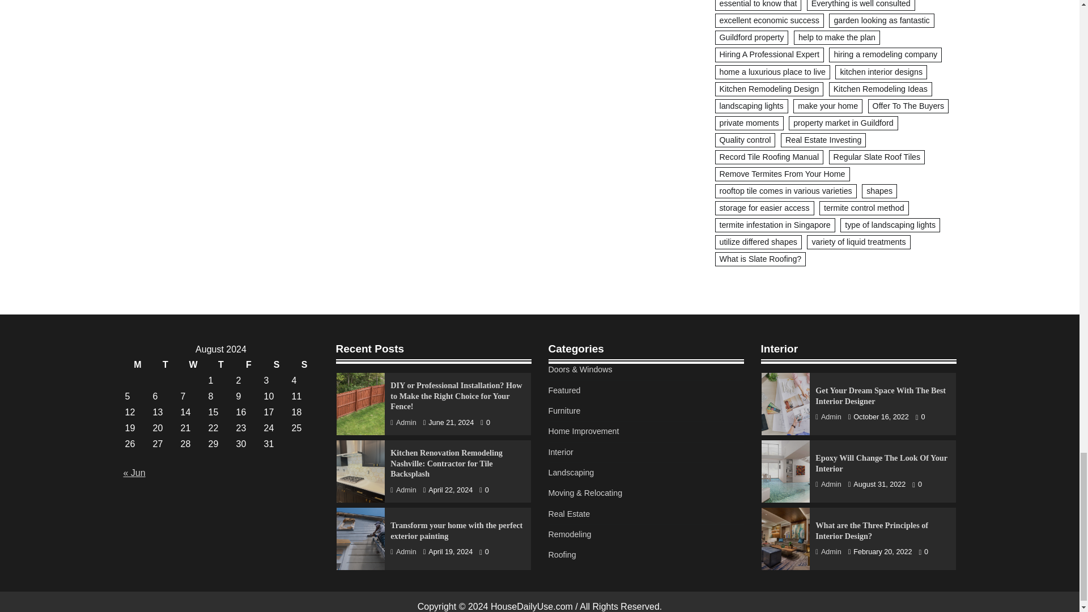 Image resolution: width=1088 pixels, height=612 pixels. I want to click on Saturday, so click(276, 364).